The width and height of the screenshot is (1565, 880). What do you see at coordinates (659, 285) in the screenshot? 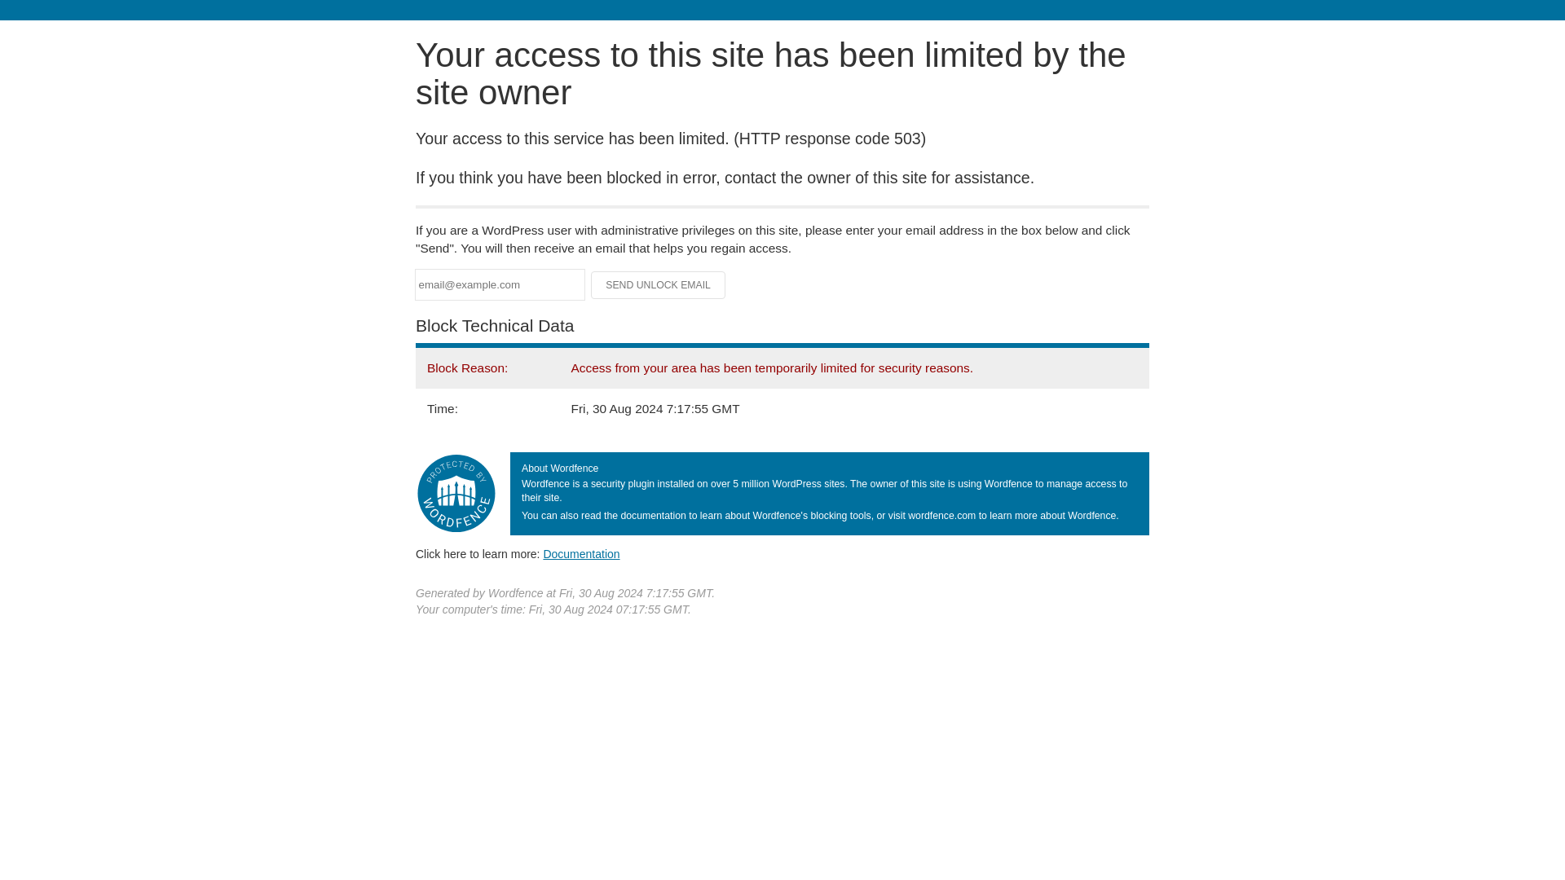
I see `Send Unlock Email` at bounding box center [659, 285].